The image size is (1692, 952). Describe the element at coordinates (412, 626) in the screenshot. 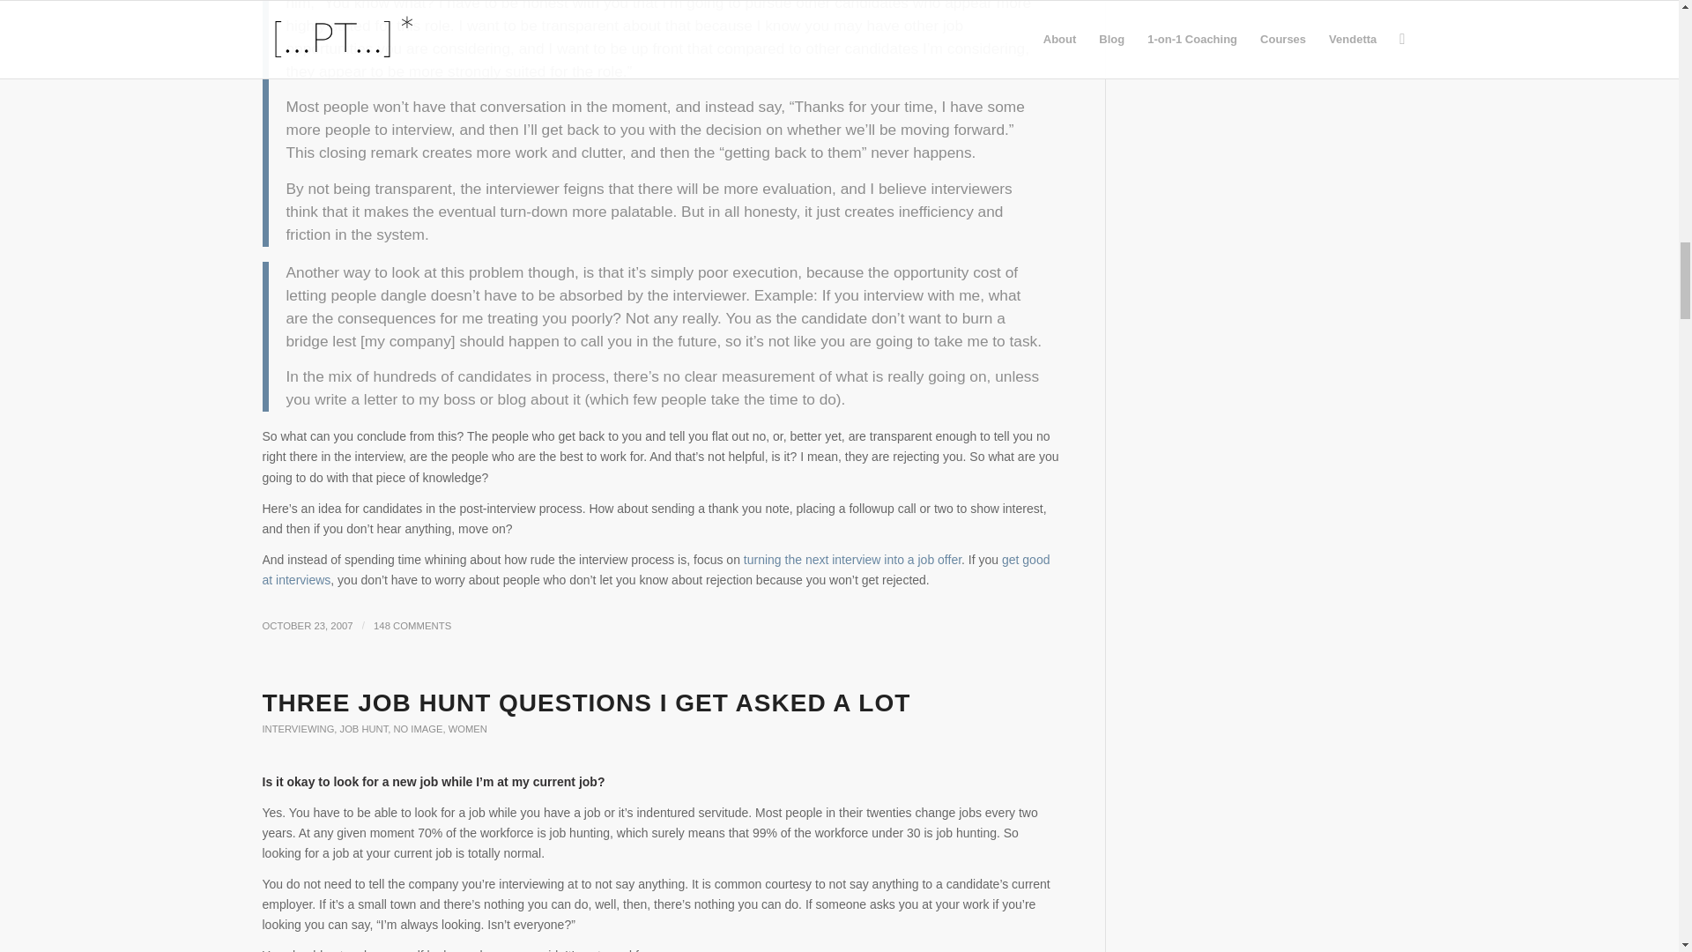

I see `148 COMMENTS` at that location.